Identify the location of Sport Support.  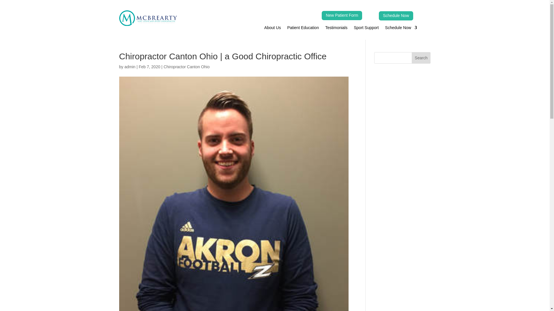
(366, 29).